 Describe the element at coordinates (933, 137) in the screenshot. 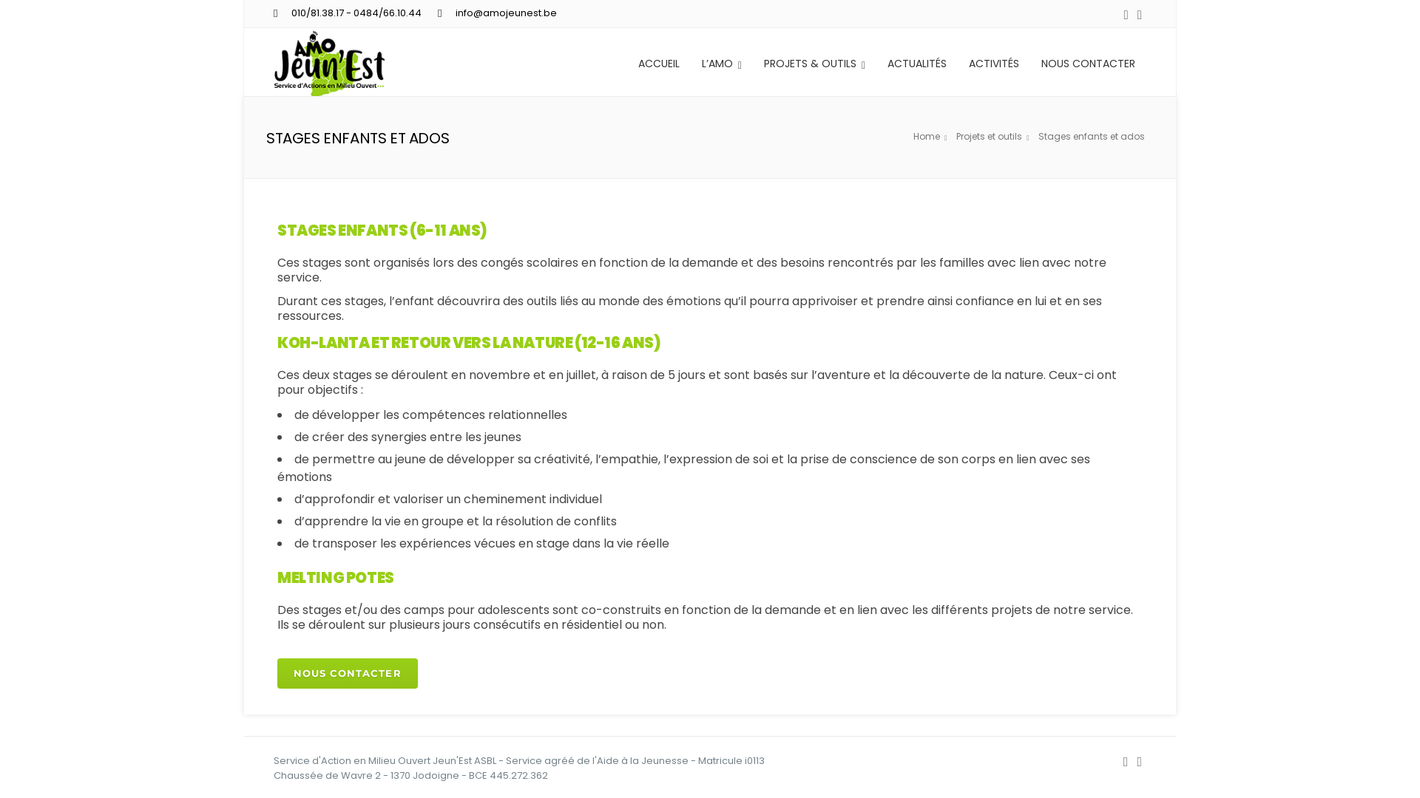

I see `Home` at that location.